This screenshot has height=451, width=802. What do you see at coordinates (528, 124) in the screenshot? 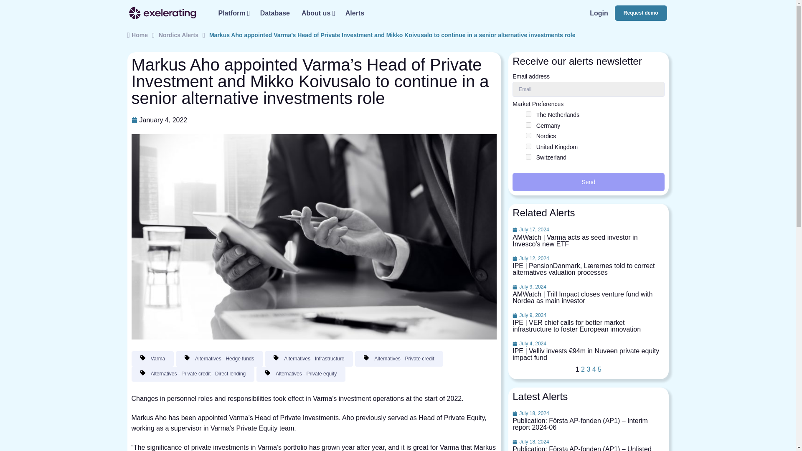
I see `8` at bounding box center [528, 124].